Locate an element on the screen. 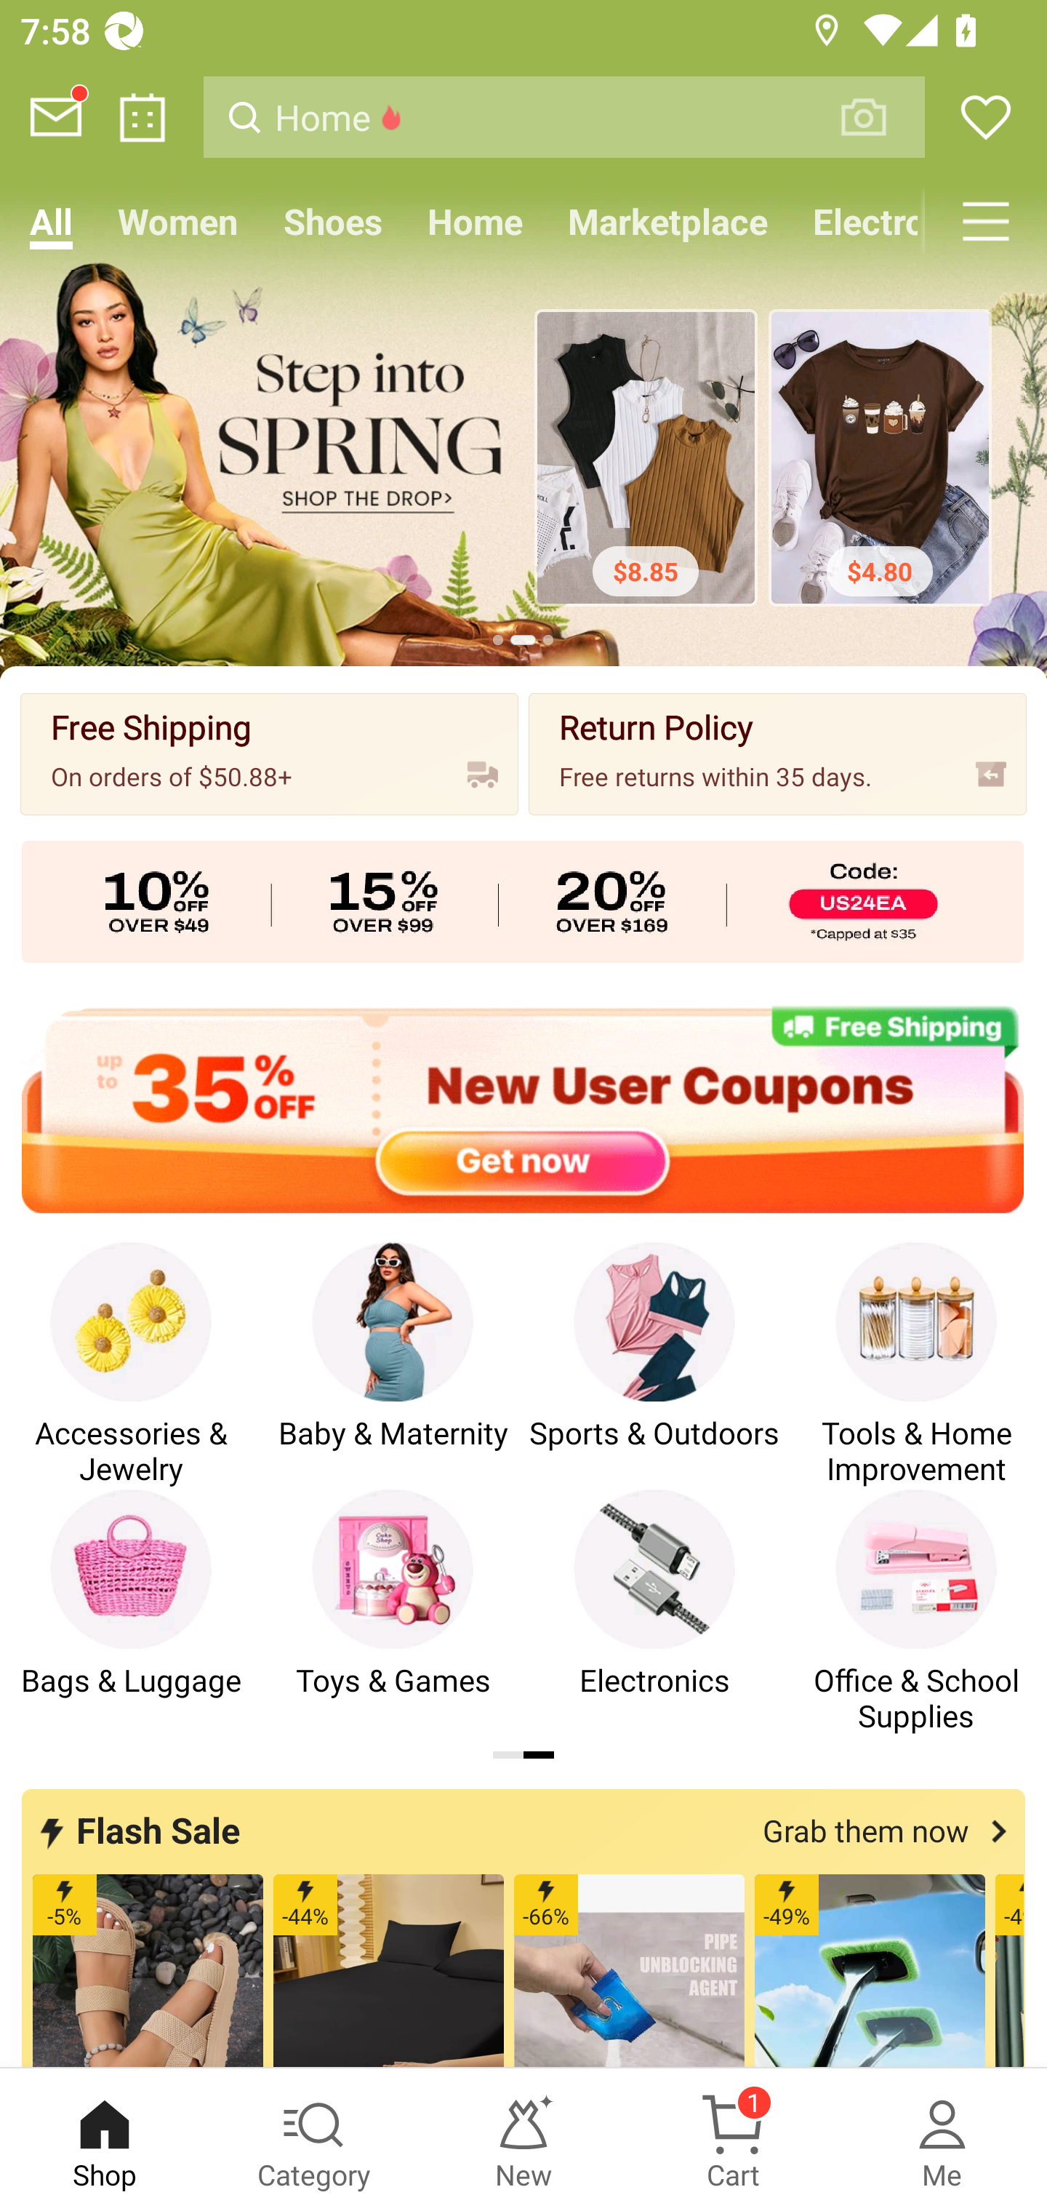 Image resolution: width=1047 pixels, height=2211 pixels. Free Shipping On orders of $50.88+ is located at coordinates (269, 753).